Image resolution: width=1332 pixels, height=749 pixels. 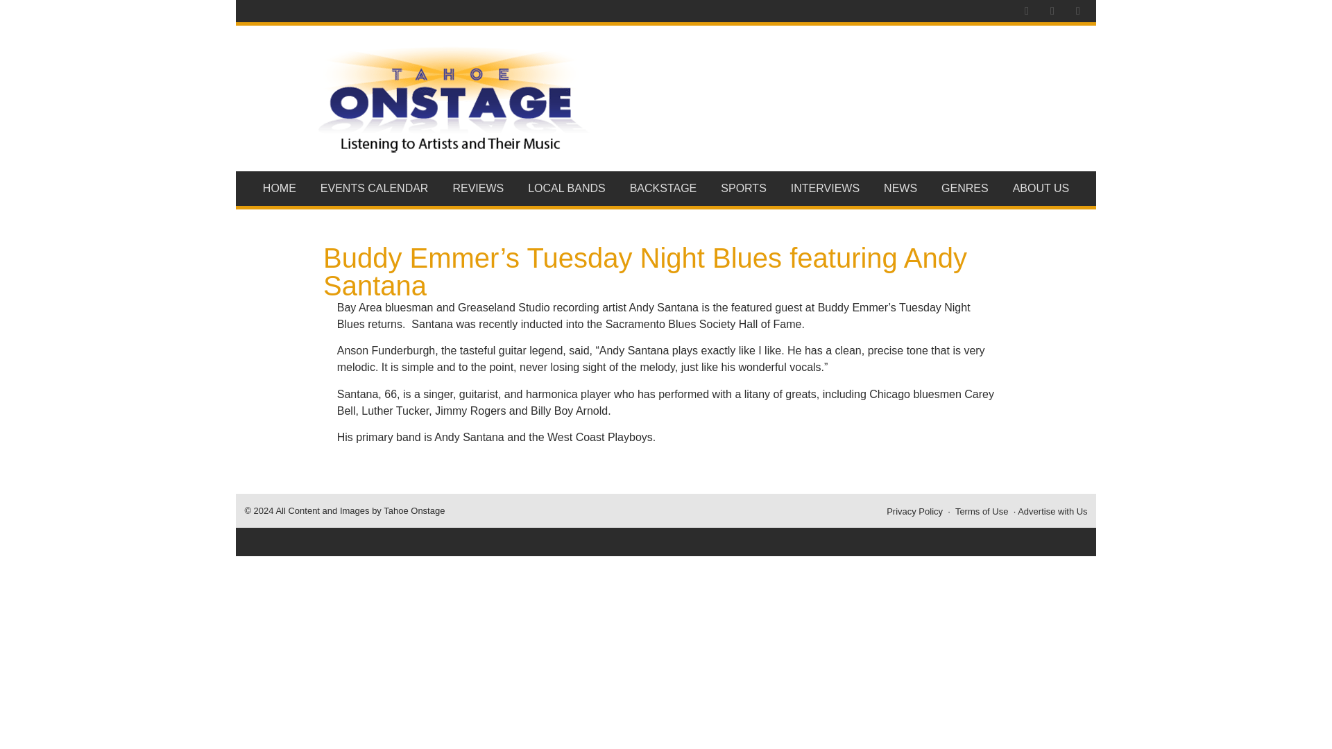 I want to click on REVIEWS, so click(x=479, y=189).